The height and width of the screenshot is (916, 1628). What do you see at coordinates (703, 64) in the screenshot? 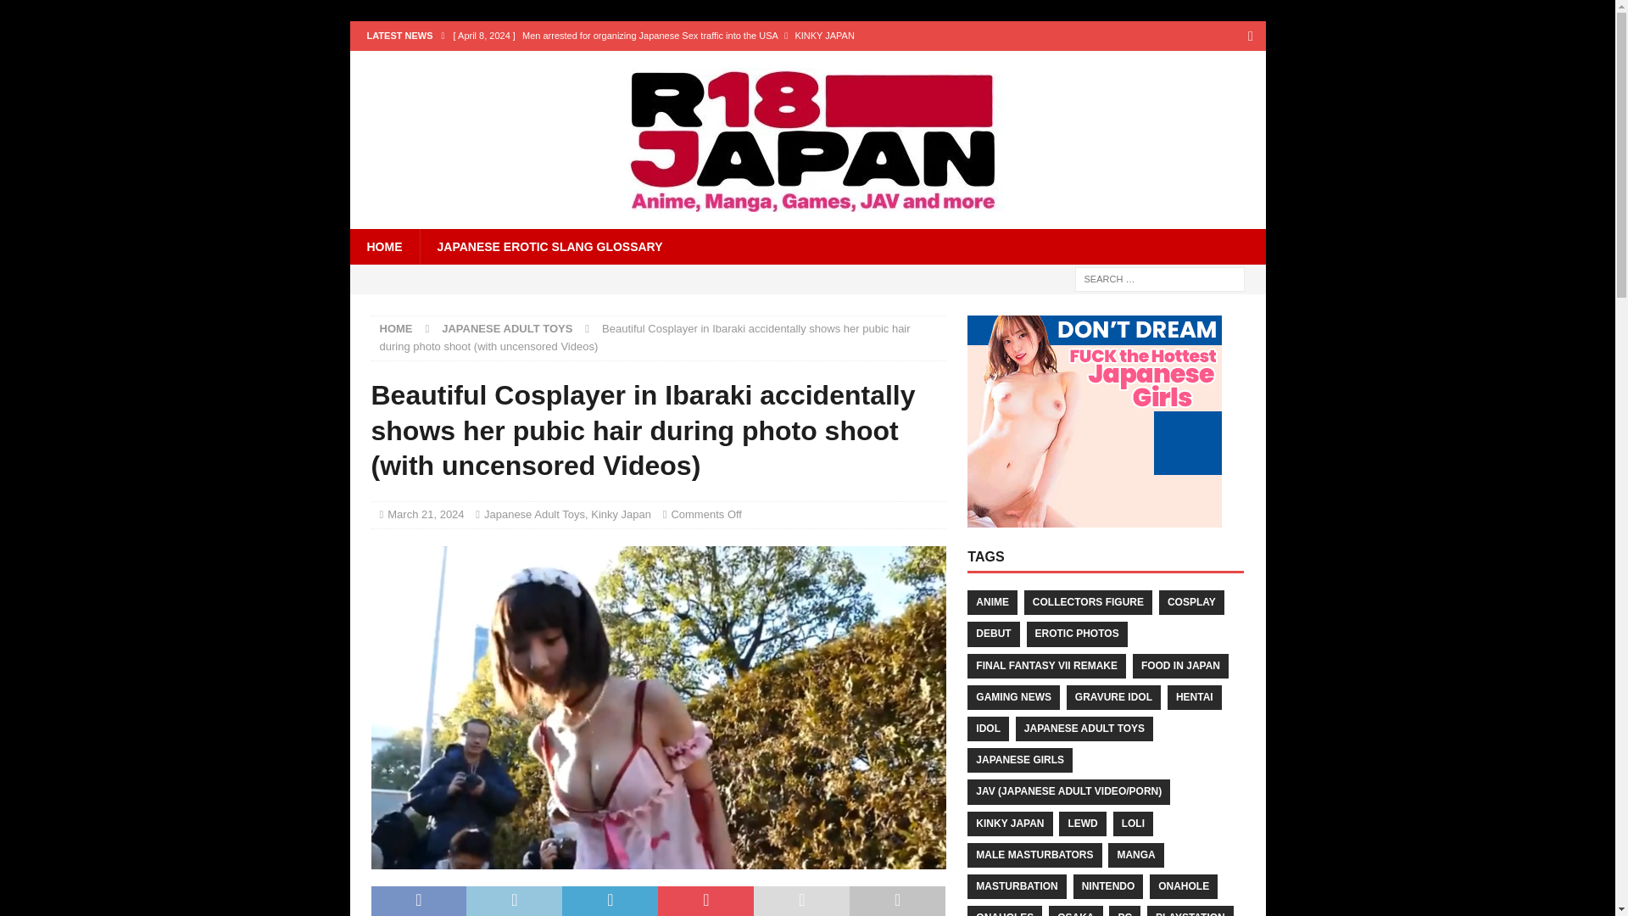
I see `Credit Card companies cracking down on DLsite` at bounding box center [703, 64].